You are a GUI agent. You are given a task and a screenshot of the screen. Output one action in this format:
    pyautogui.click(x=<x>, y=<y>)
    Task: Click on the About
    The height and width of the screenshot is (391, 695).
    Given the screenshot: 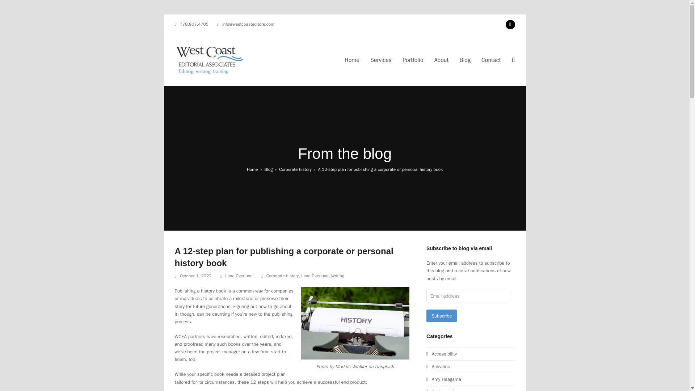 What is the action you would take?
    pyautogui.click(x=442, y=60)
    